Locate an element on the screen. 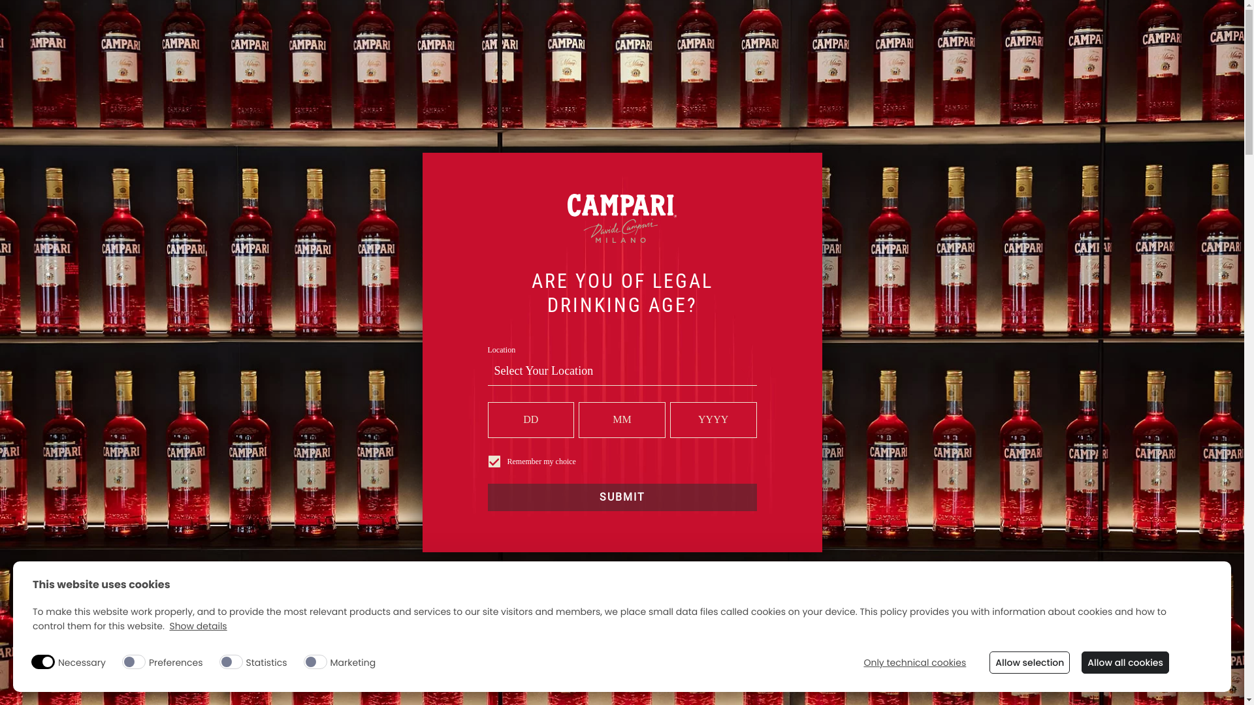  CAMPARI CASK TALES is located at coordinates (440, 48).